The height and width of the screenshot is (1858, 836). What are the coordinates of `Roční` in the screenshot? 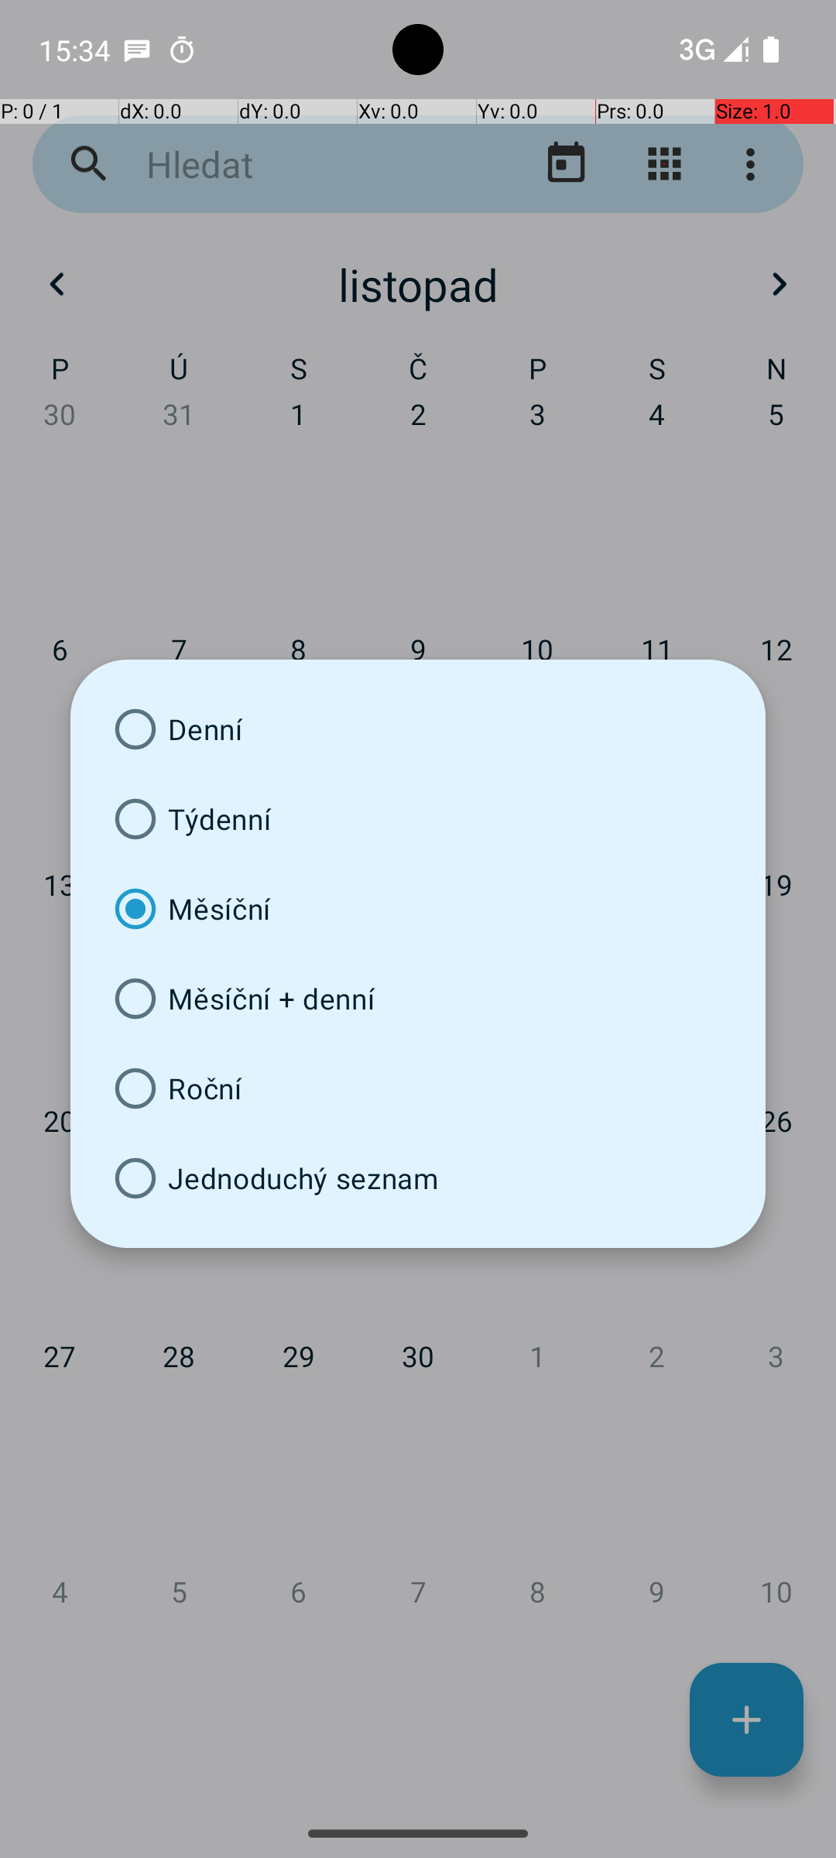 It's located at (418, 1088).